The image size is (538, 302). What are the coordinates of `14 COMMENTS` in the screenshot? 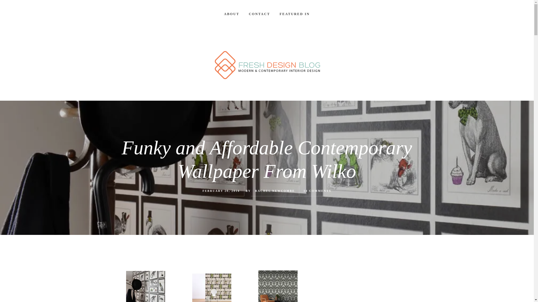 It's located at (317, 191).